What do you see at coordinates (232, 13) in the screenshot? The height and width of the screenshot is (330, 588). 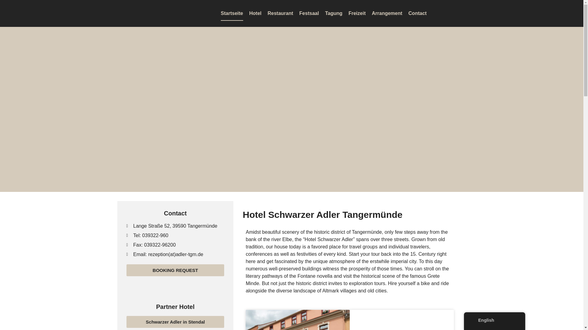 I see `Startseite` at bounding box center [232, 13].